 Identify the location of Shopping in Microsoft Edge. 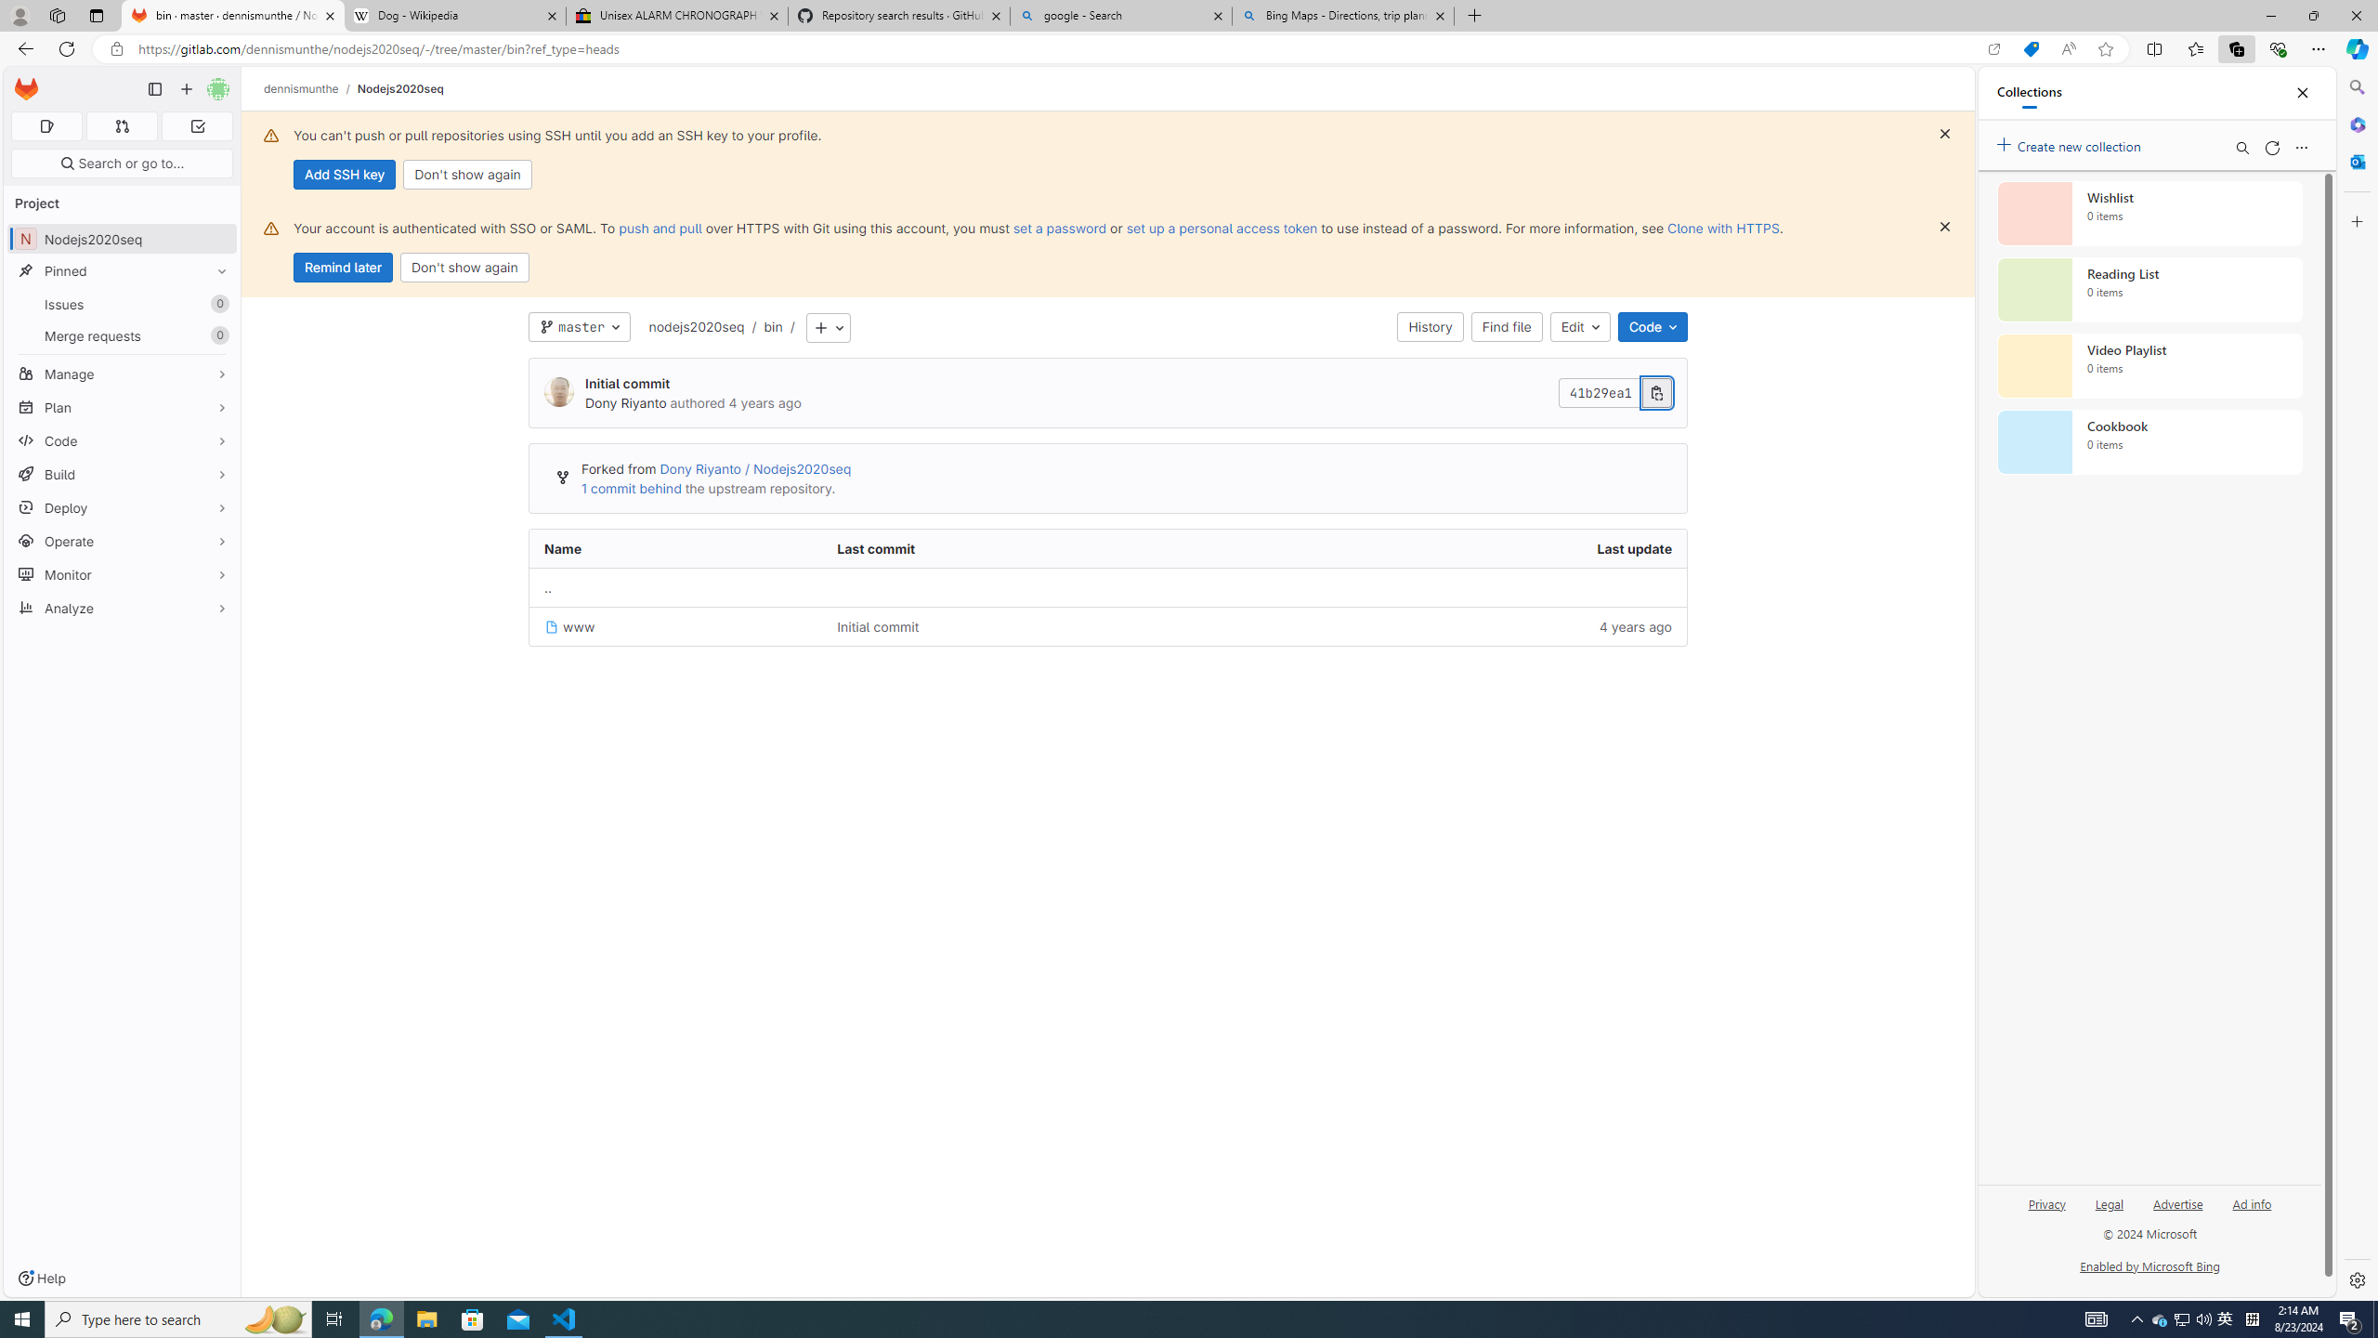
(2031, 49).